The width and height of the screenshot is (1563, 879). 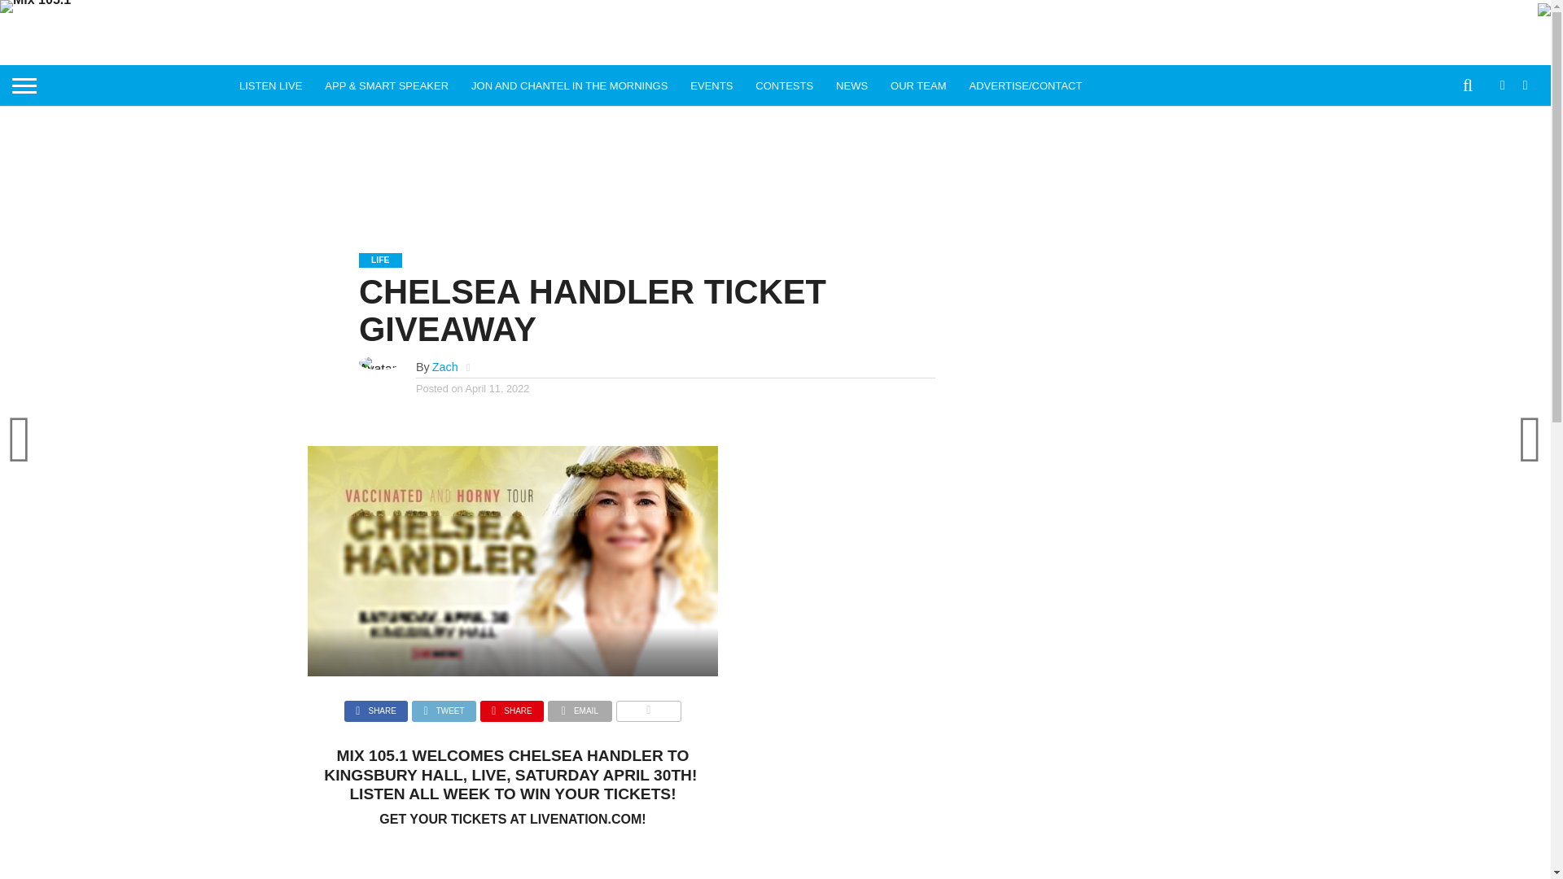 I want to click on Share on Facebook, so click(x=376, y=706).